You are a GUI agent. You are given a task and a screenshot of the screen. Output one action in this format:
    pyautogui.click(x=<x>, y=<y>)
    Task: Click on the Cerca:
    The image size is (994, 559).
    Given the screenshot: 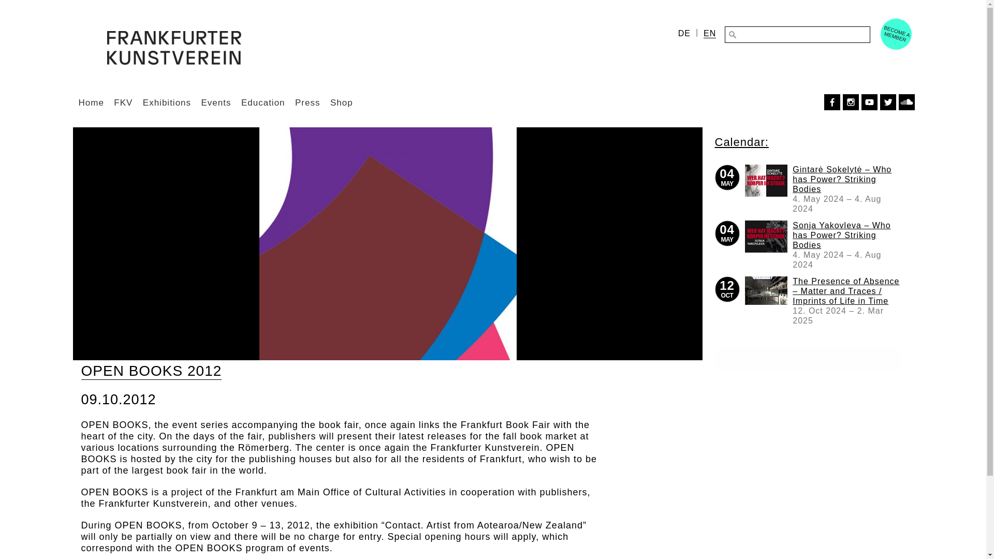 What is the action you would take?
    pyautogui.click(x=796, y=34)
    